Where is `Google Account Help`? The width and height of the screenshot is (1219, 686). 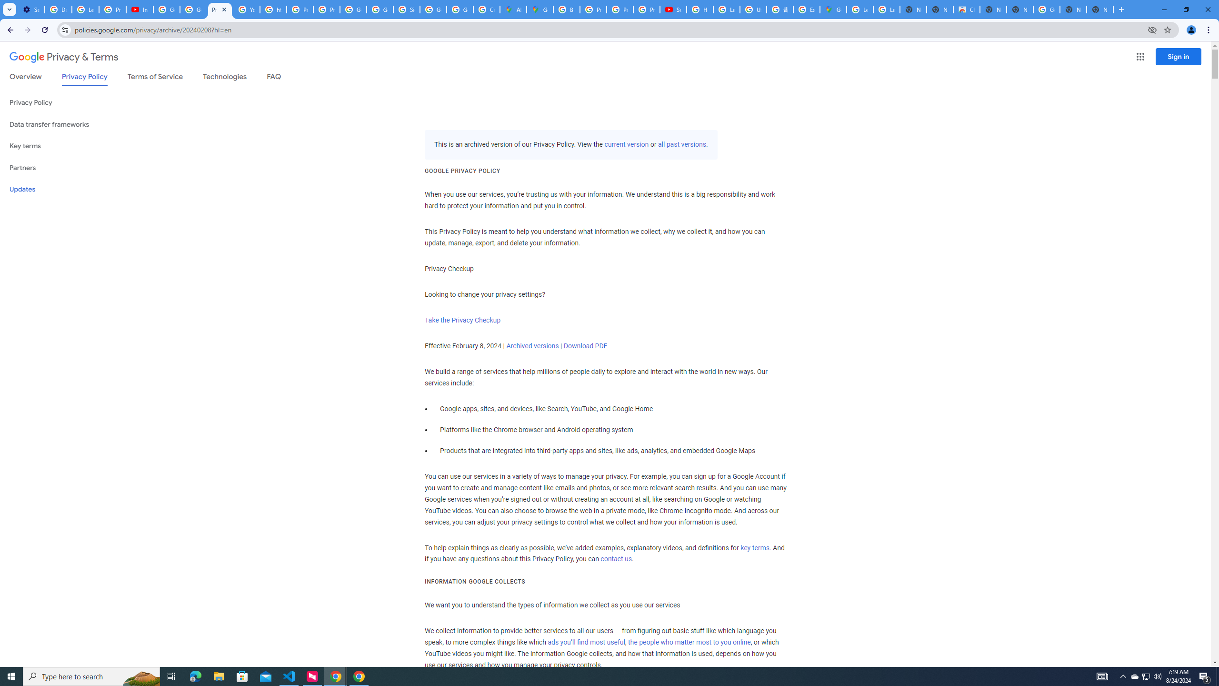 Google Account Help is located at coordinates (166, 10).